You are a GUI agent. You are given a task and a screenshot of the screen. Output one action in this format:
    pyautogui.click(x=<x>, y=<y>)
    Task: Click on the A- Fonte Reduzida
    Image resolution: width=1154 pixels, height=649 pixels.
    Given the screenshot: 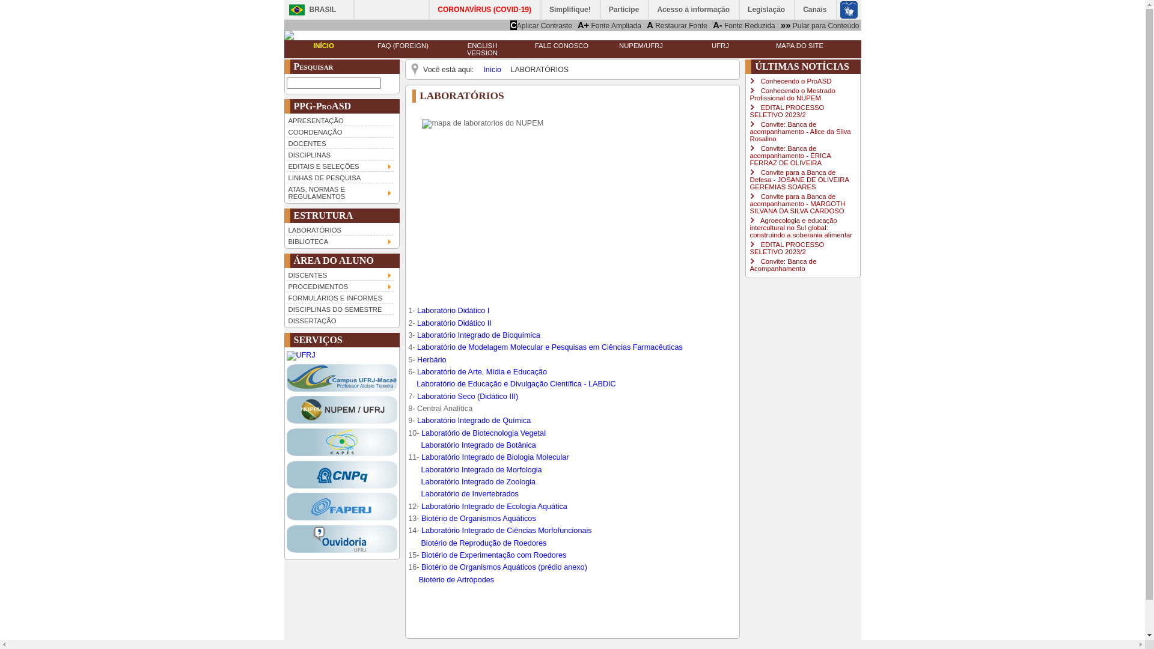 What is the action you would take?
    pyautogui.click(x=744, y=25)
    